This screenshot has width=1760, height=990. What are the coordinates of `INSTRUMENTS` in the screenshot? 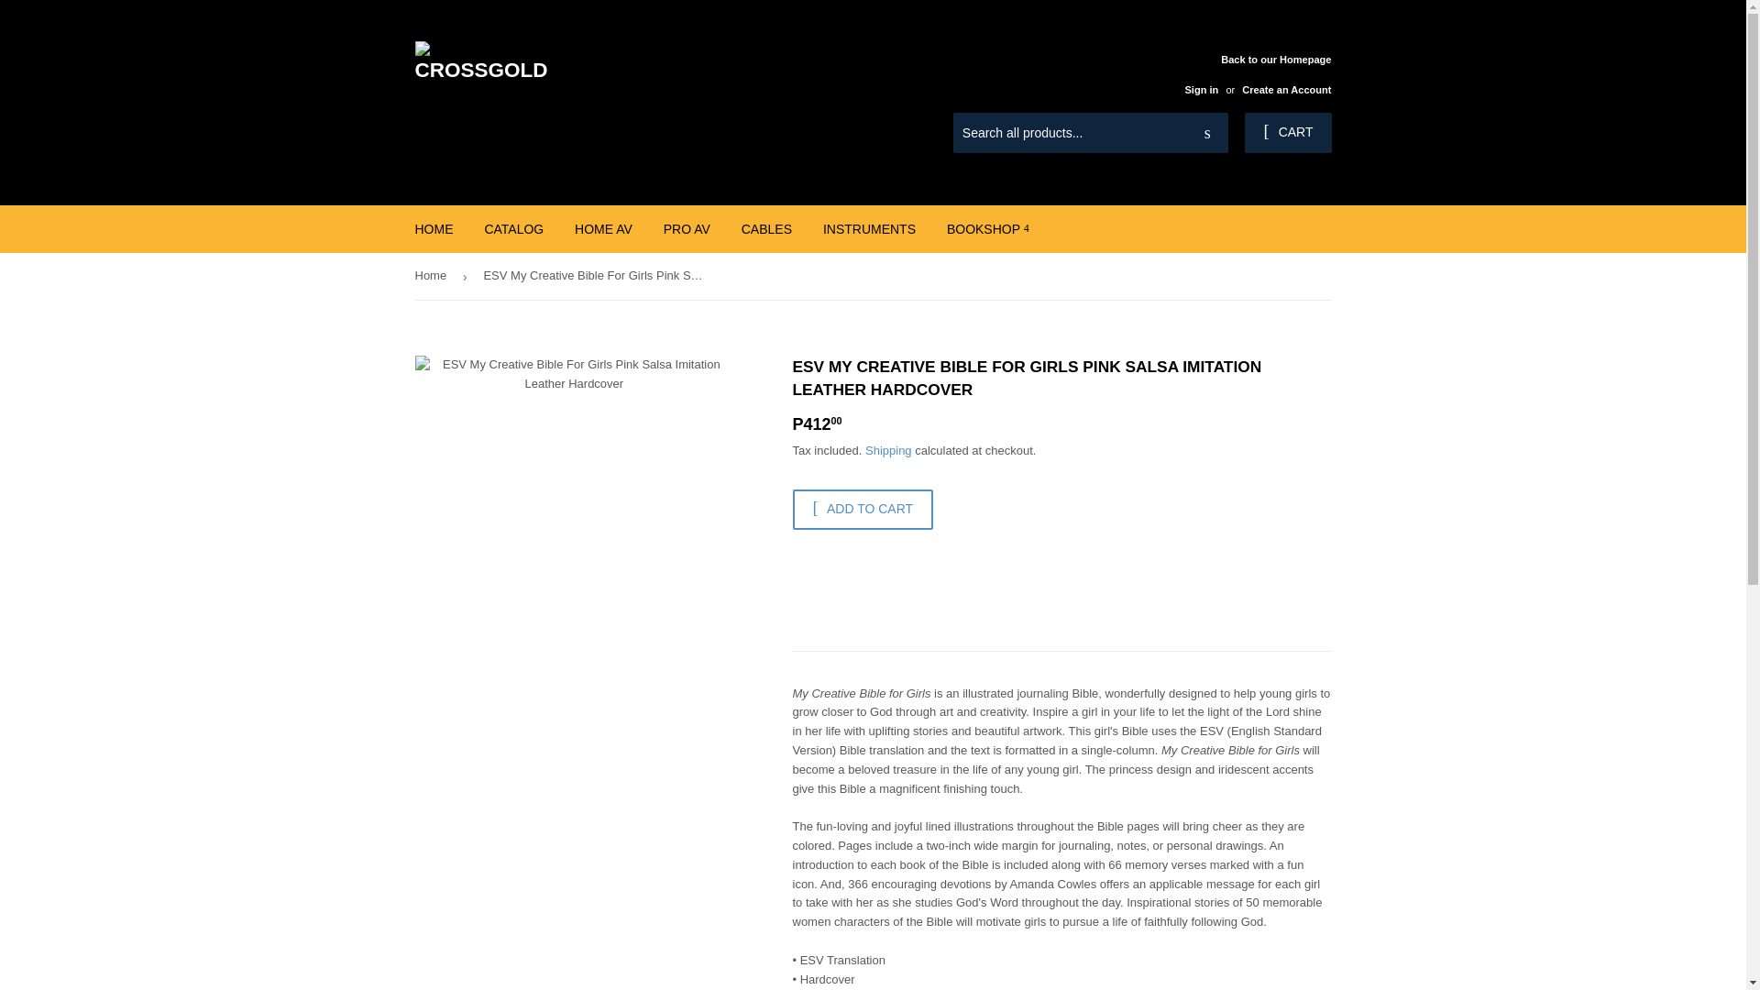 It's located at (869, 229).